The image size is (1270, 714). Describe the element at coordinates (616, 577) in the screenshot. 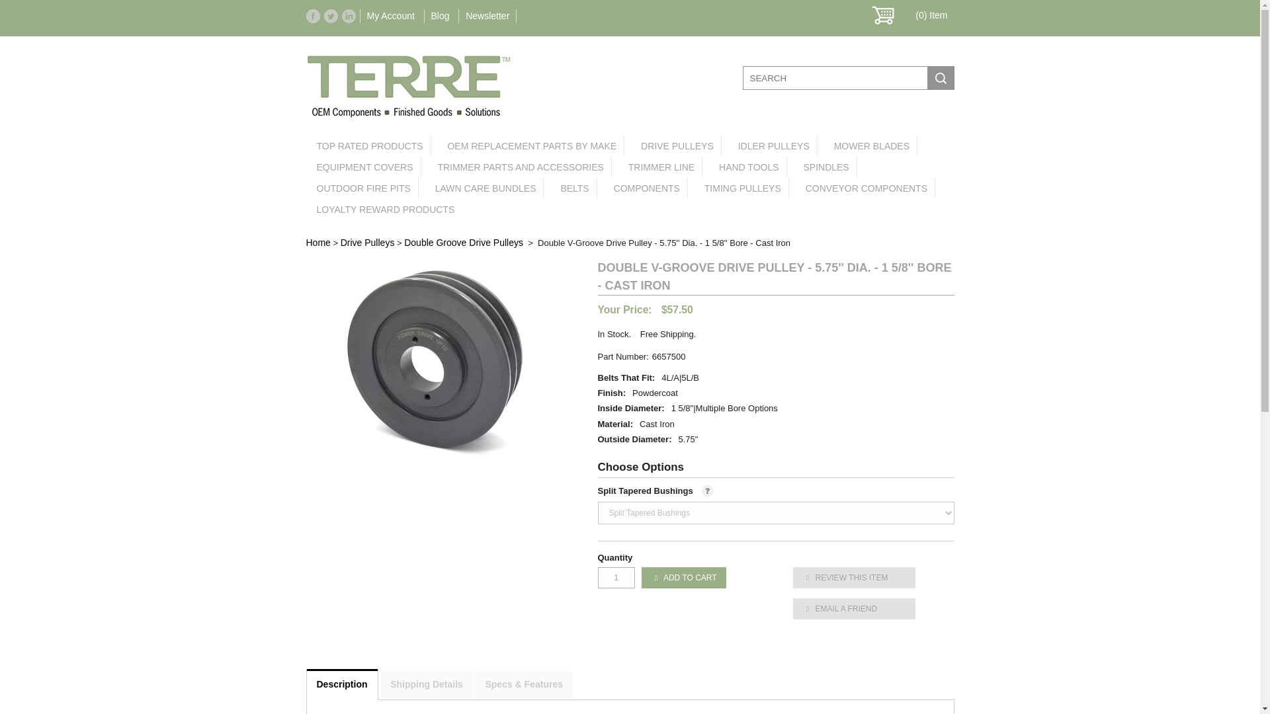

I see `1` at that location.